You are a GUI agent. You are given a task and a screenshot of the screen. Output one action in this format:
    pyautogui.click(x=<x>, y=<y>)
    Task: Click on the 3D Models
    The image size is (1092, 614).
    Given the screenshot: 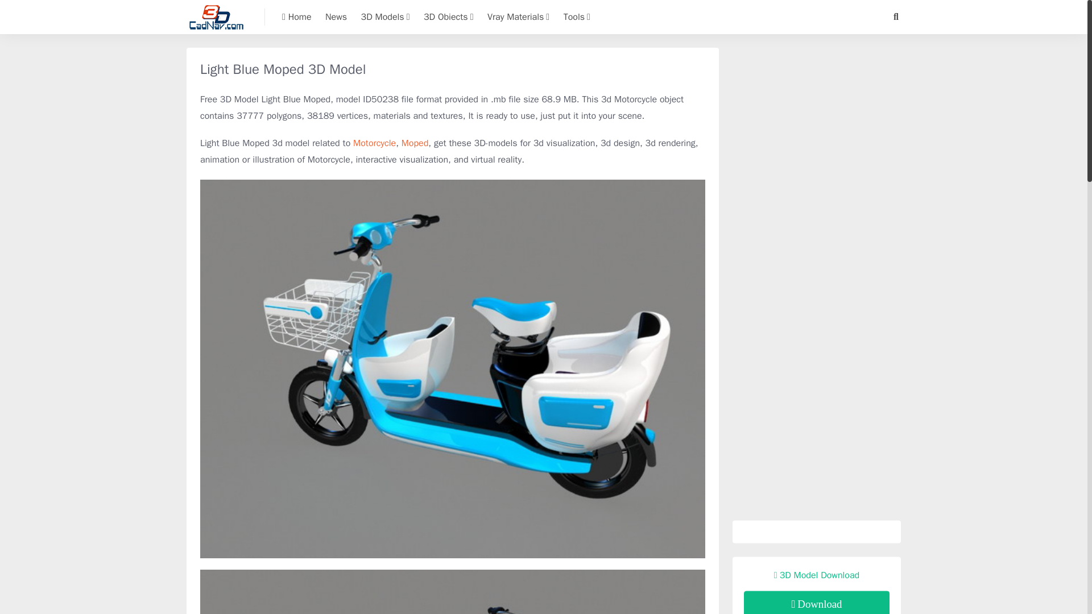 What is the action you would take?
    pyautogui.click(x=386, y=17)
    